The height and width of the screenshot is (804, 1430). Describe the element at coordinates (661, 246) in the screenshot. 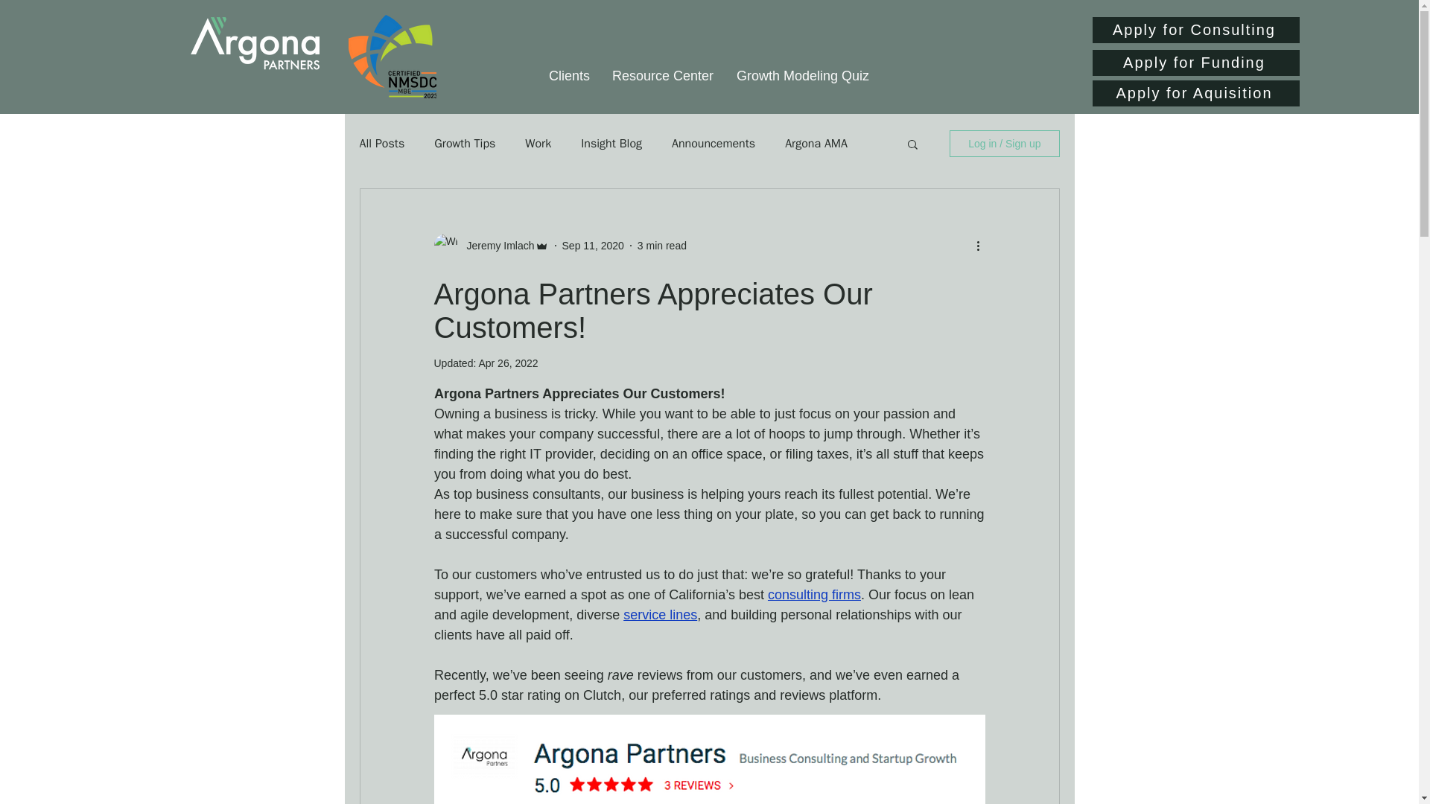

I see `3 min read` at that location.